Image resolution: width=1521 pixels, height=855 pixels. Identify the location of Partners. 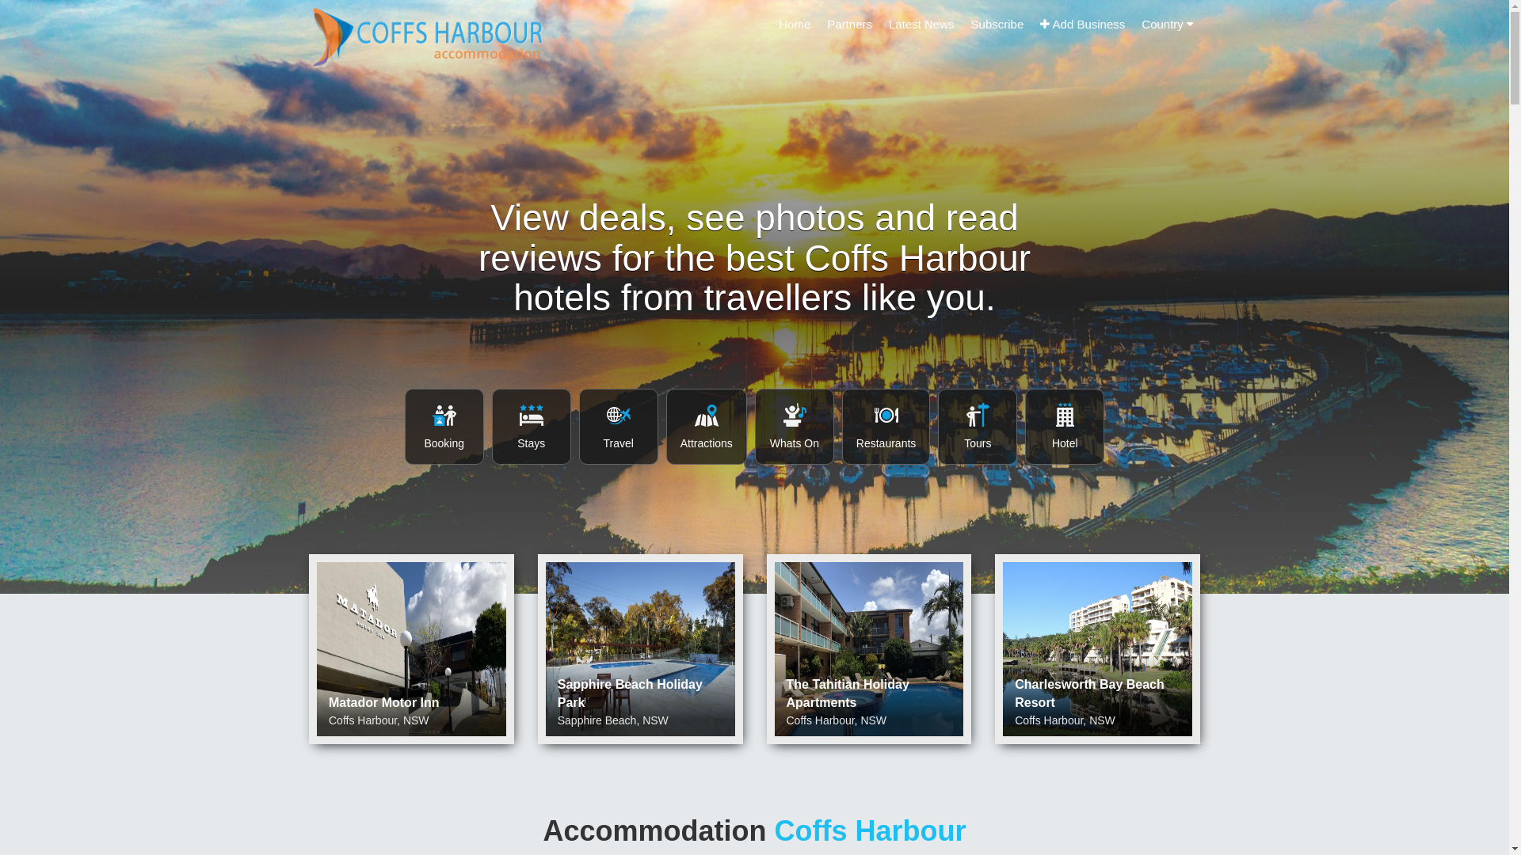
(849, 24).